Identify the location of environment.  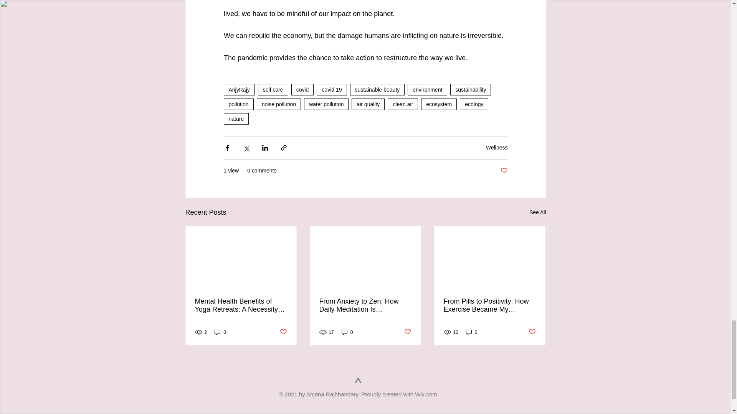
(427, 90).